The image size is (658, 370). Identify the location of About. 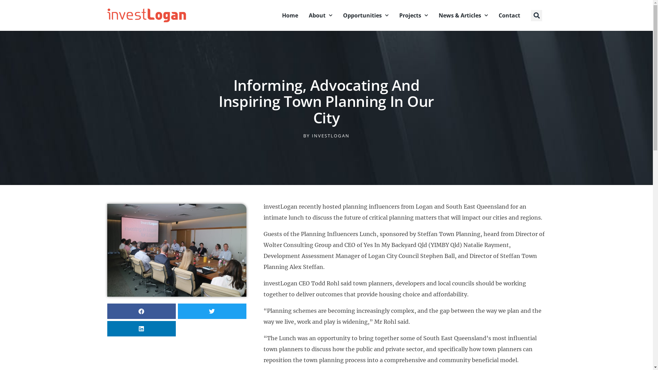
(321, 15).